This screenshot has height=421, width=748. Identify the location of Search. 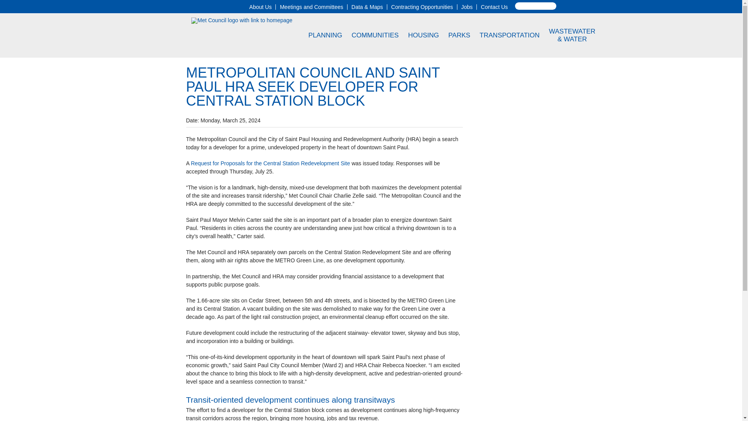
(15, 4).